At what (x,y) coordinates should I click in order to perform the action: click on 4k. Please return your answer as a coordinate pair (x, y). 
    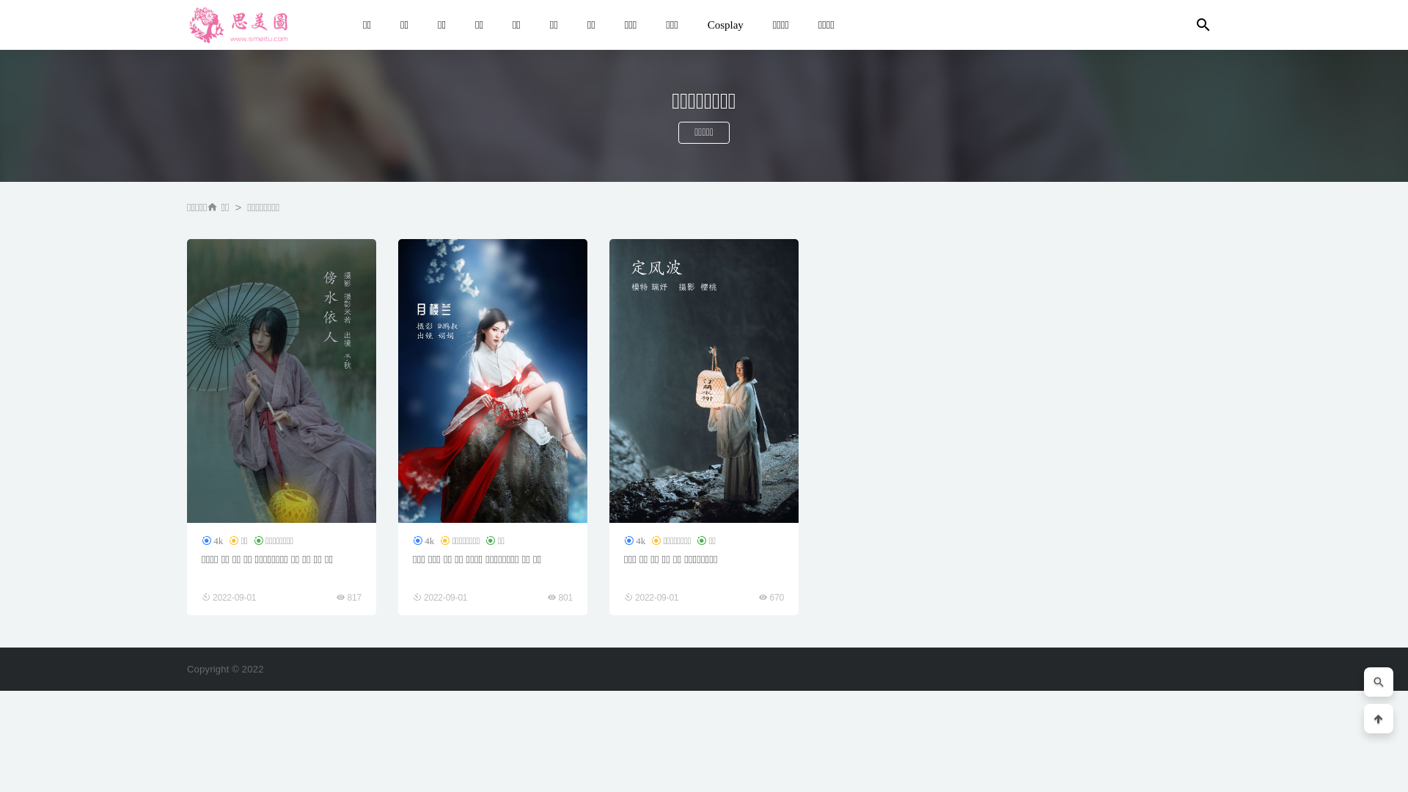
    Looking at the image, I should click on (213, 541).